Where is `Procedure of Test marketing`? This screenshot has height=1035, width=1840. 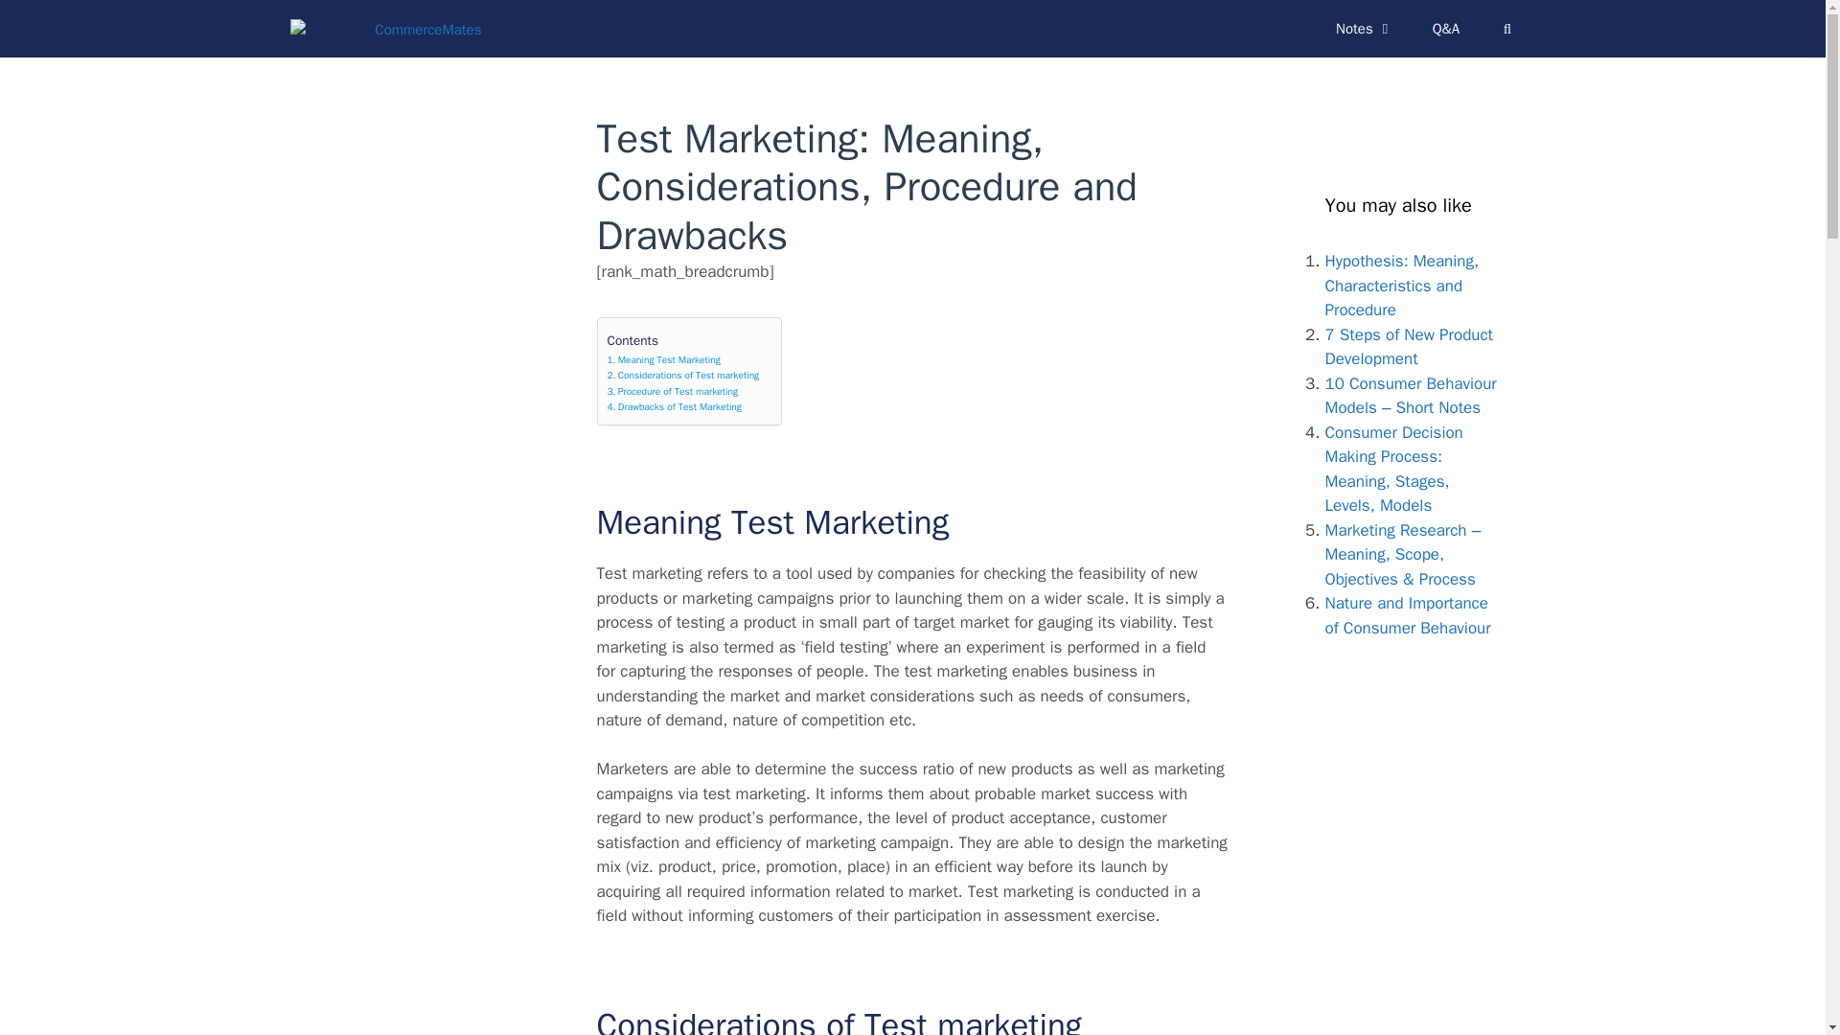 Procedure of Test marketing is located at coordinates (673, 391).